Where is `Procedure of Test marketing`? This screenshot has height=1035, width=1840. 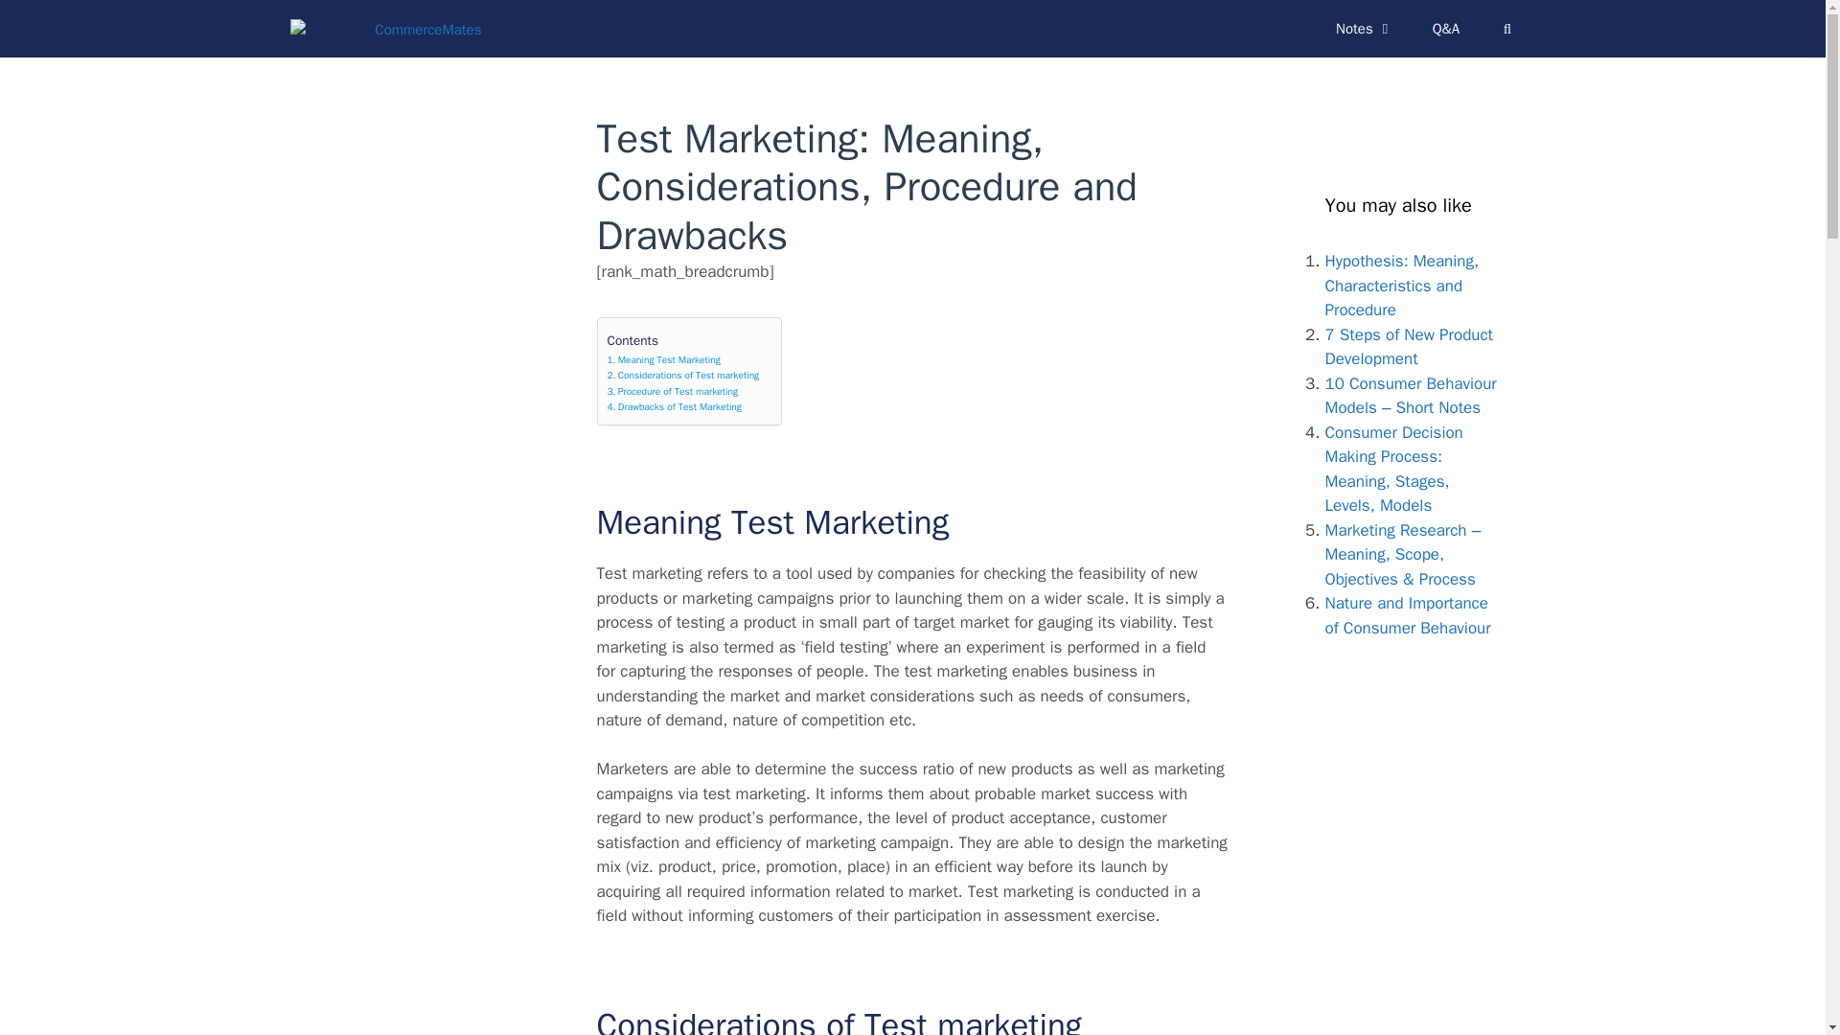 Procedure of Test marketing is located at coordinates (673, 391).